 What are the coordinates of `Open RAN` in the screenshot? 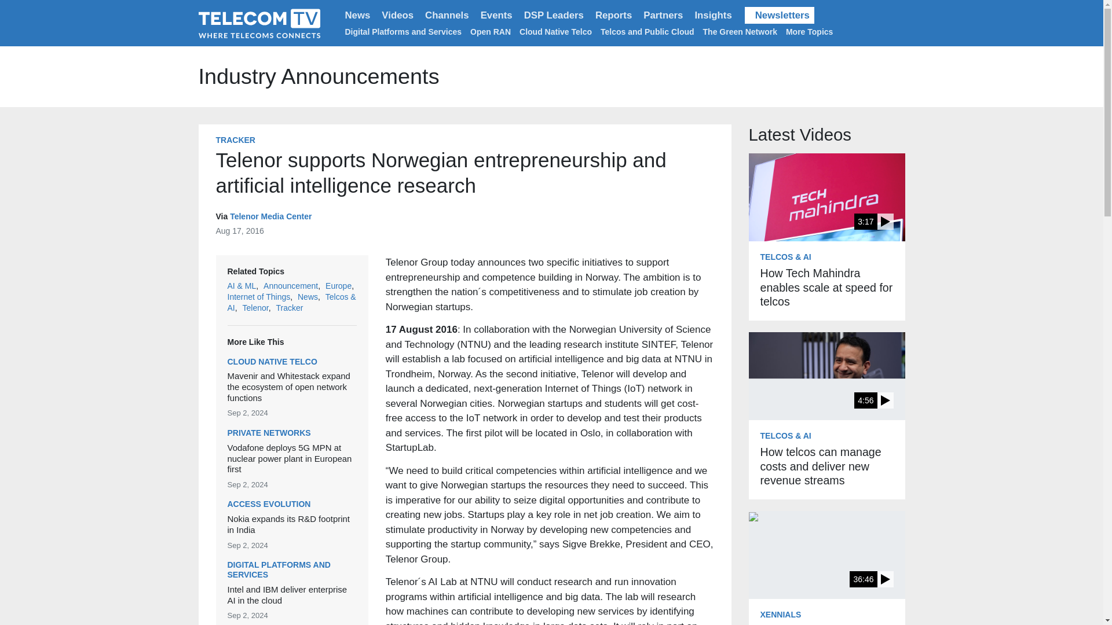 It's located at (490, 31).